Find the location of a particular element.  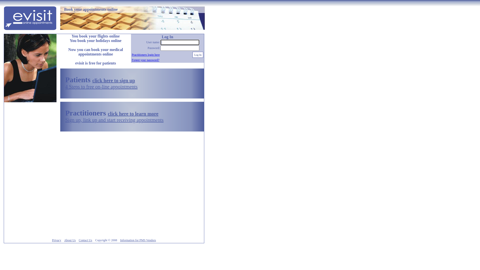

Sign up, link up and start receiving appointments is located at coordinates (114, 120).